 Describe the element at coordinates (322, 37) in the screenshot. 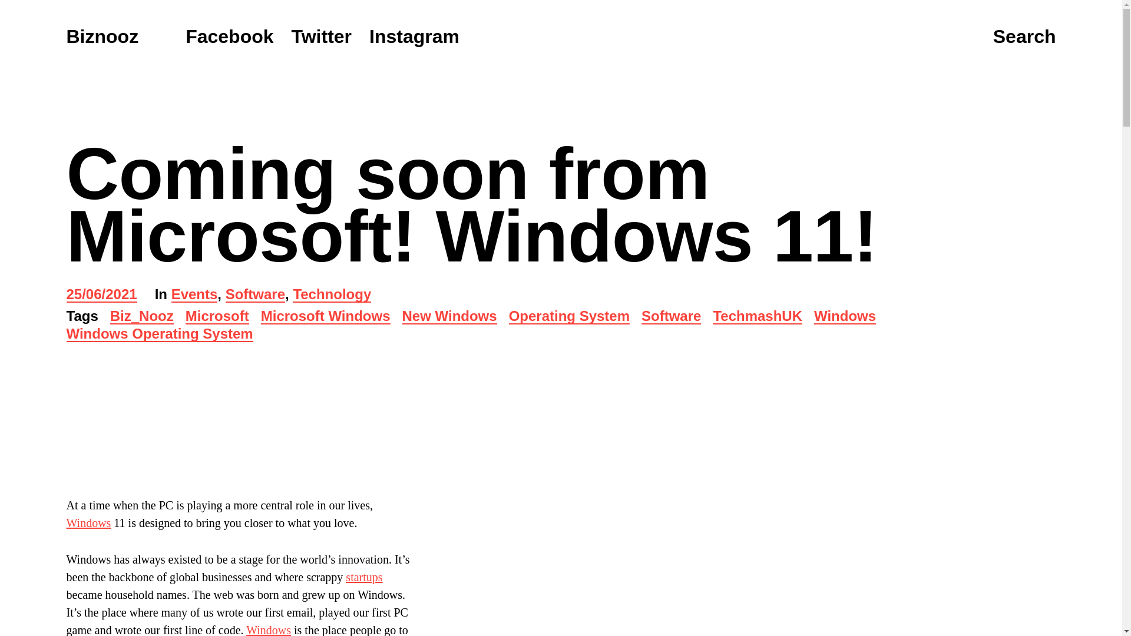

I see `Twitter` at that location.